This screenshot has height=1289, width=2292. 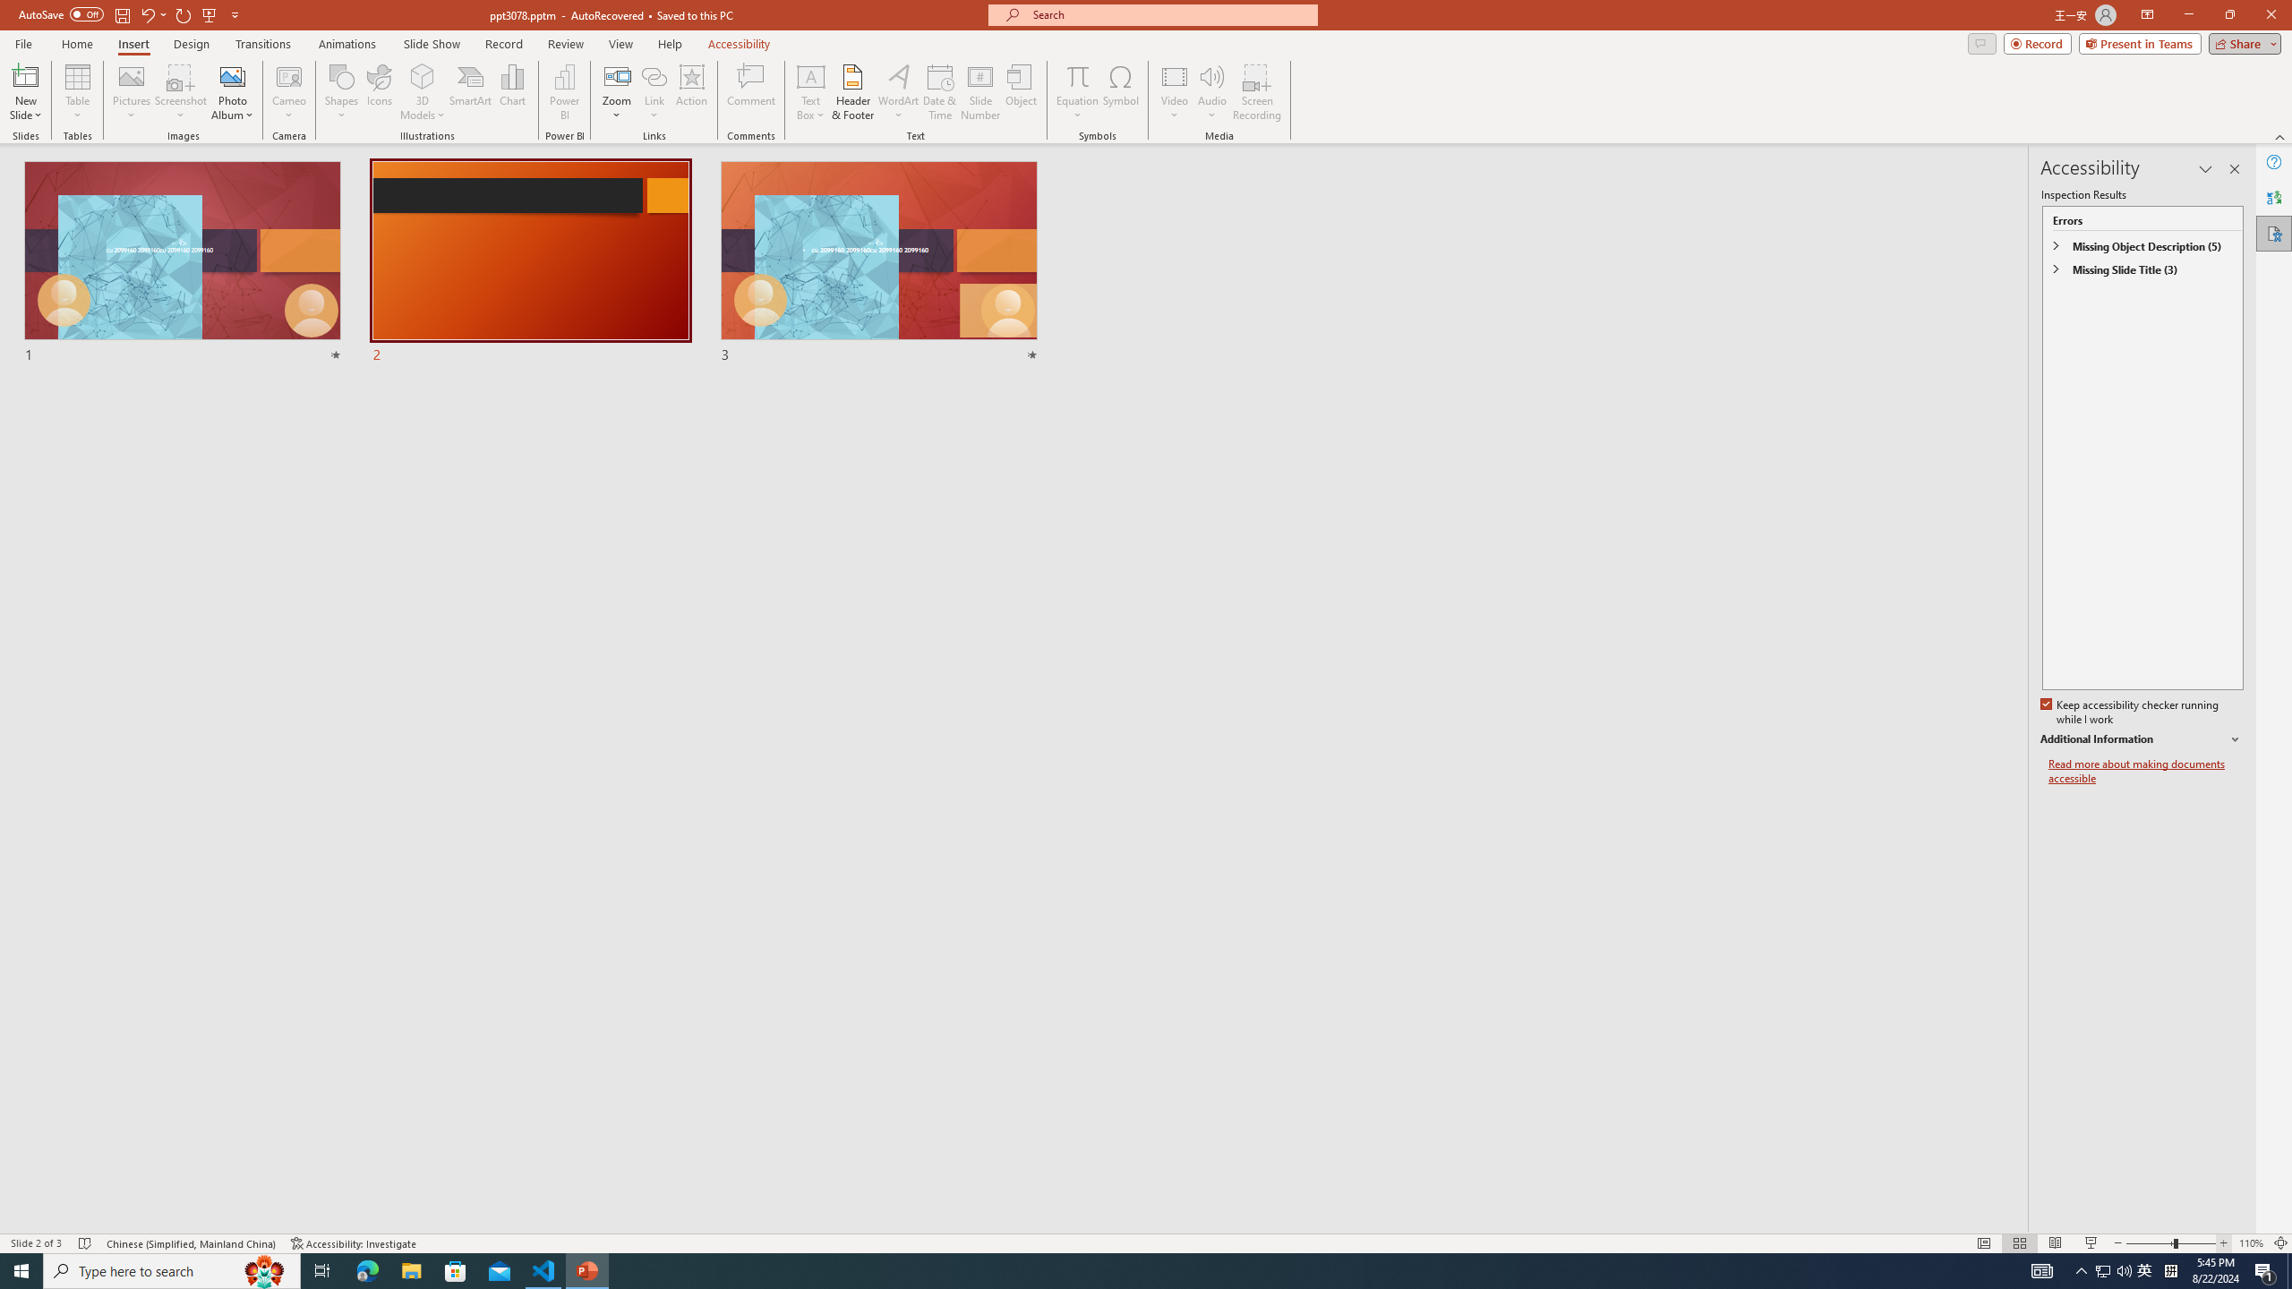 What do you see at coordinates (564, 92) in the screenshot?
I see `Power BI` at bounding box center [564, 92].